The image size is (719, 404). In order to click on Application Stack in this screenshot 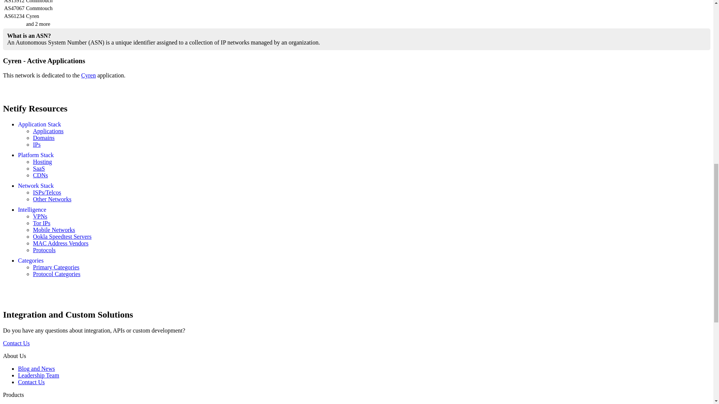, I will do `click(40, 124)`.